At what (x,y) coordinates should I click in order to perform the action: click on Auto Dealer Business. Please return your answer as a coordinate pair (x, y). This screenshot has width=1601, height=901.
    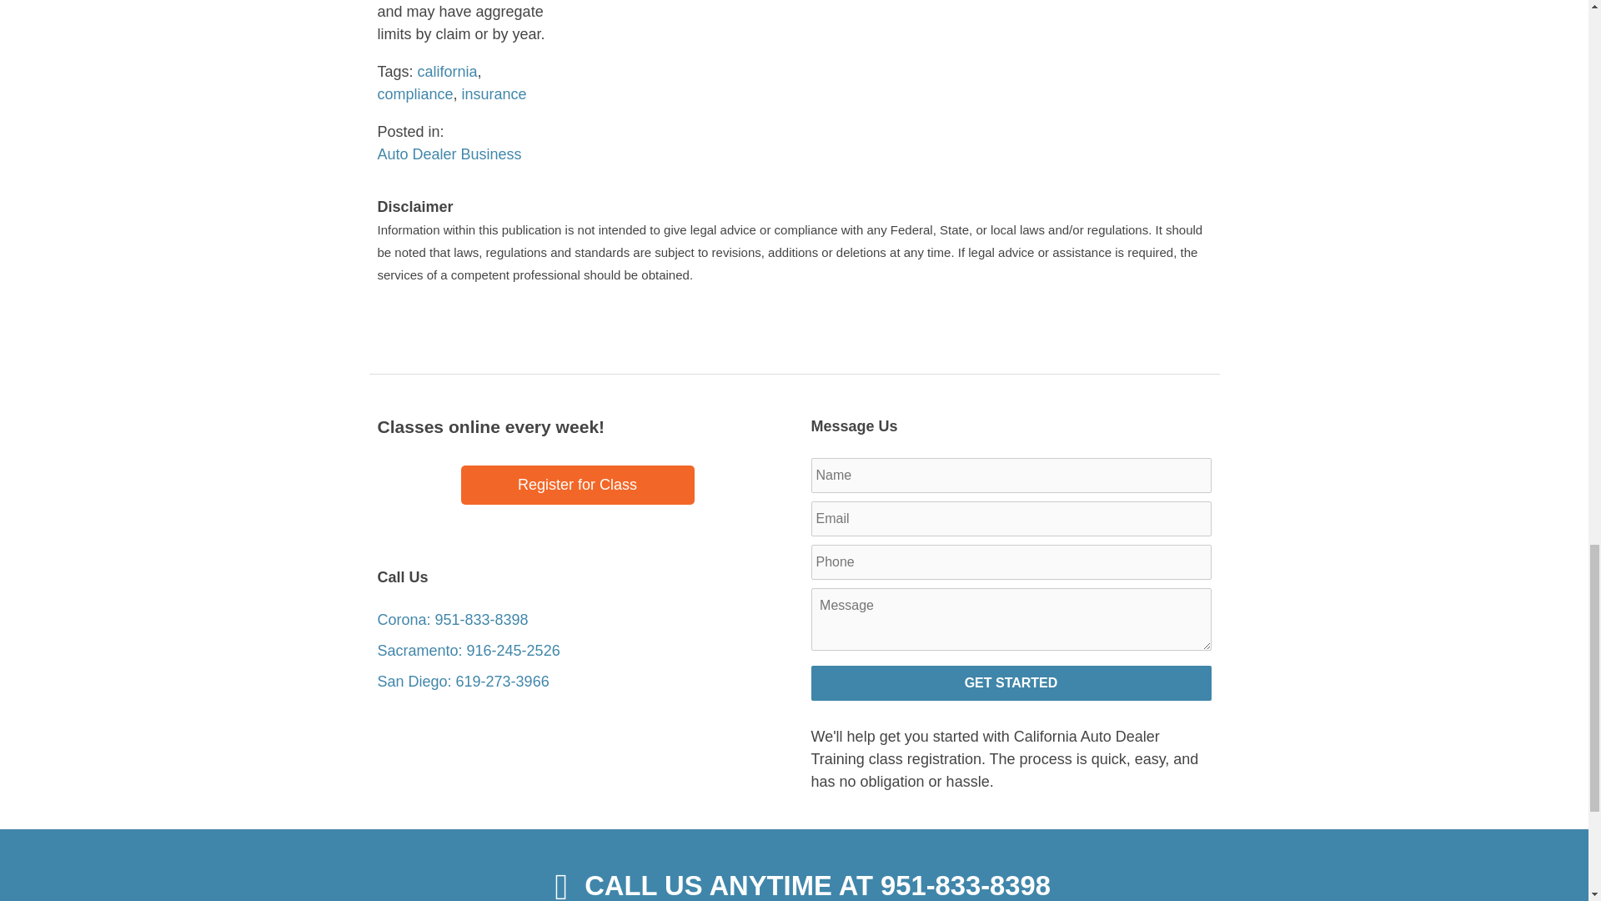
    Looking at the image, I should click on (449, 154).